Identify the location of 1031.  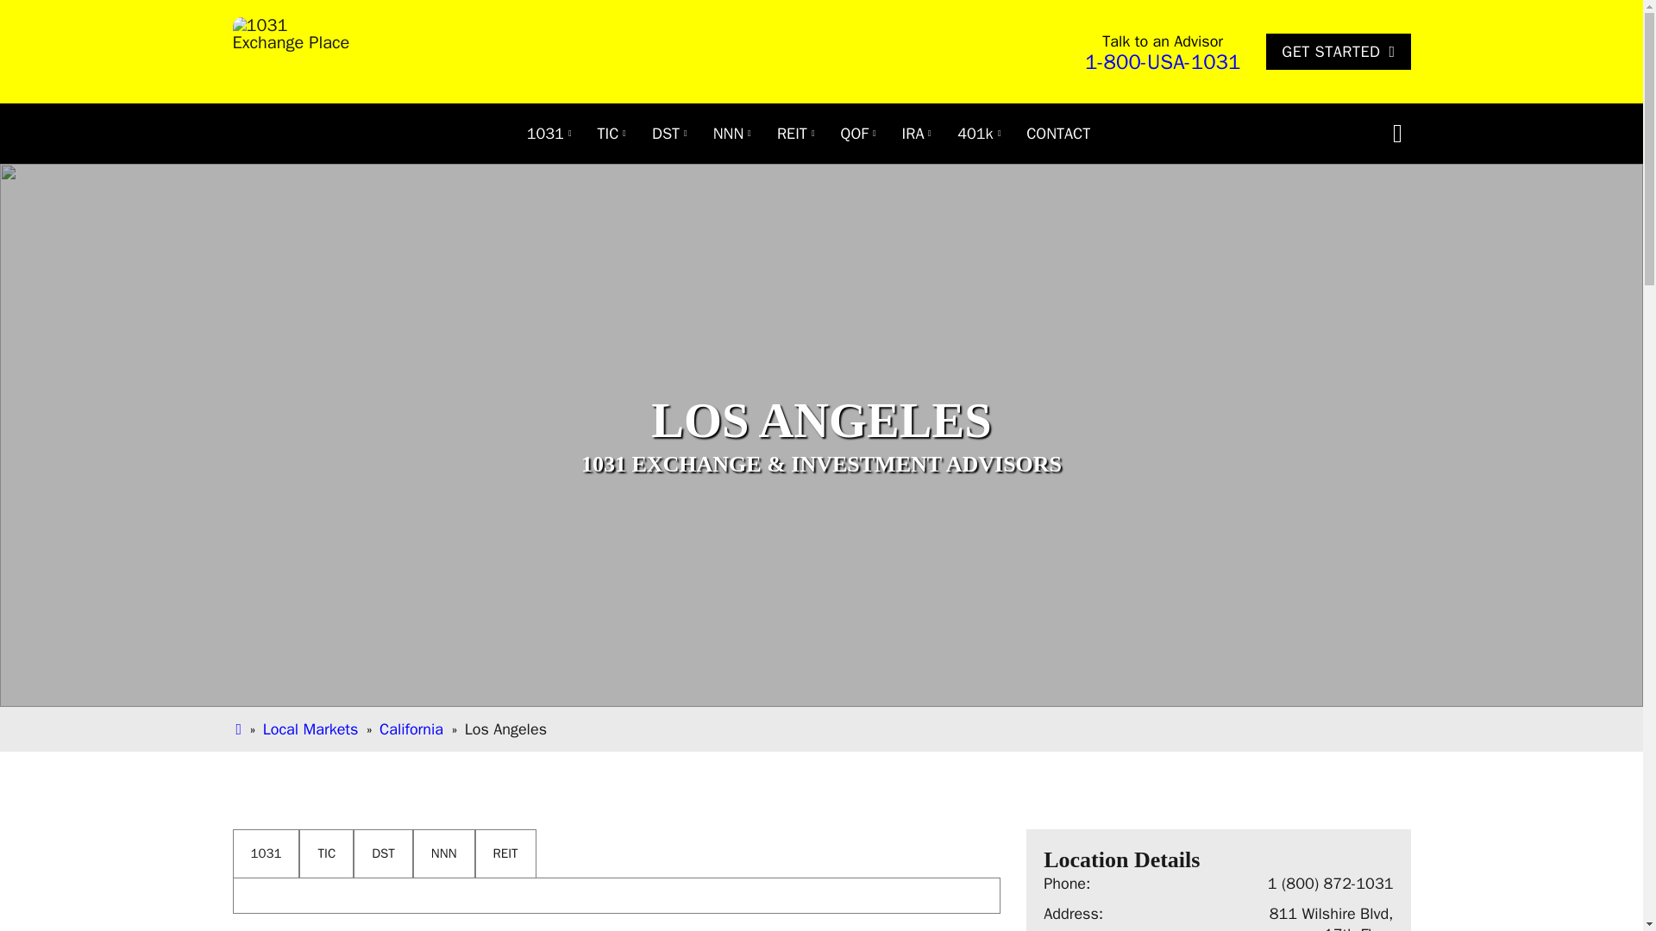
(545, 133).